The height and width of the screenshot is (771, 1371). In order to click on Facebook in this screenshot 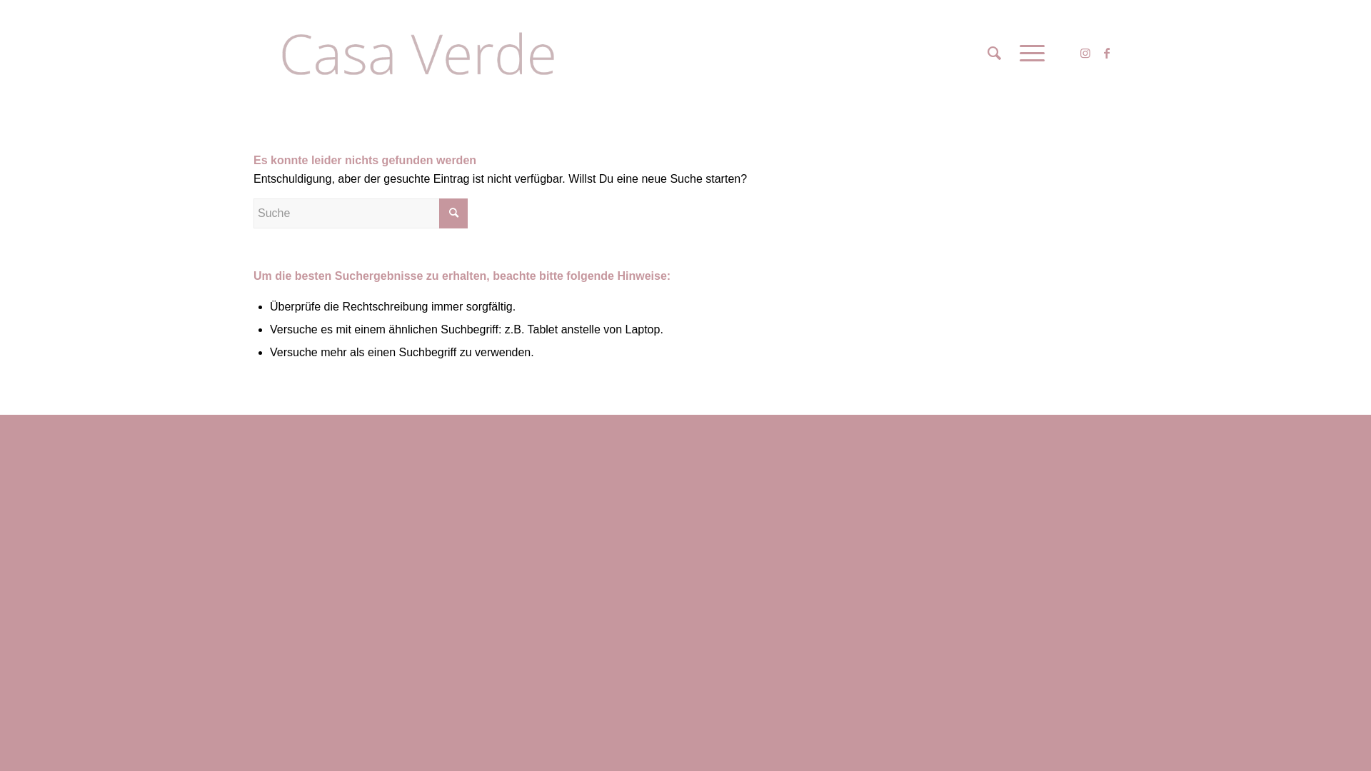, I will do `click(1107, 53)`.